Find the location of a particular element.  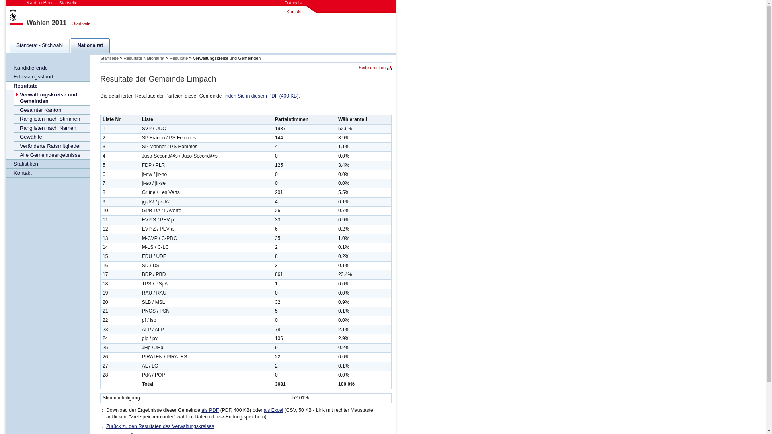

Erfassungsstand is located at coordinates (48, 76).